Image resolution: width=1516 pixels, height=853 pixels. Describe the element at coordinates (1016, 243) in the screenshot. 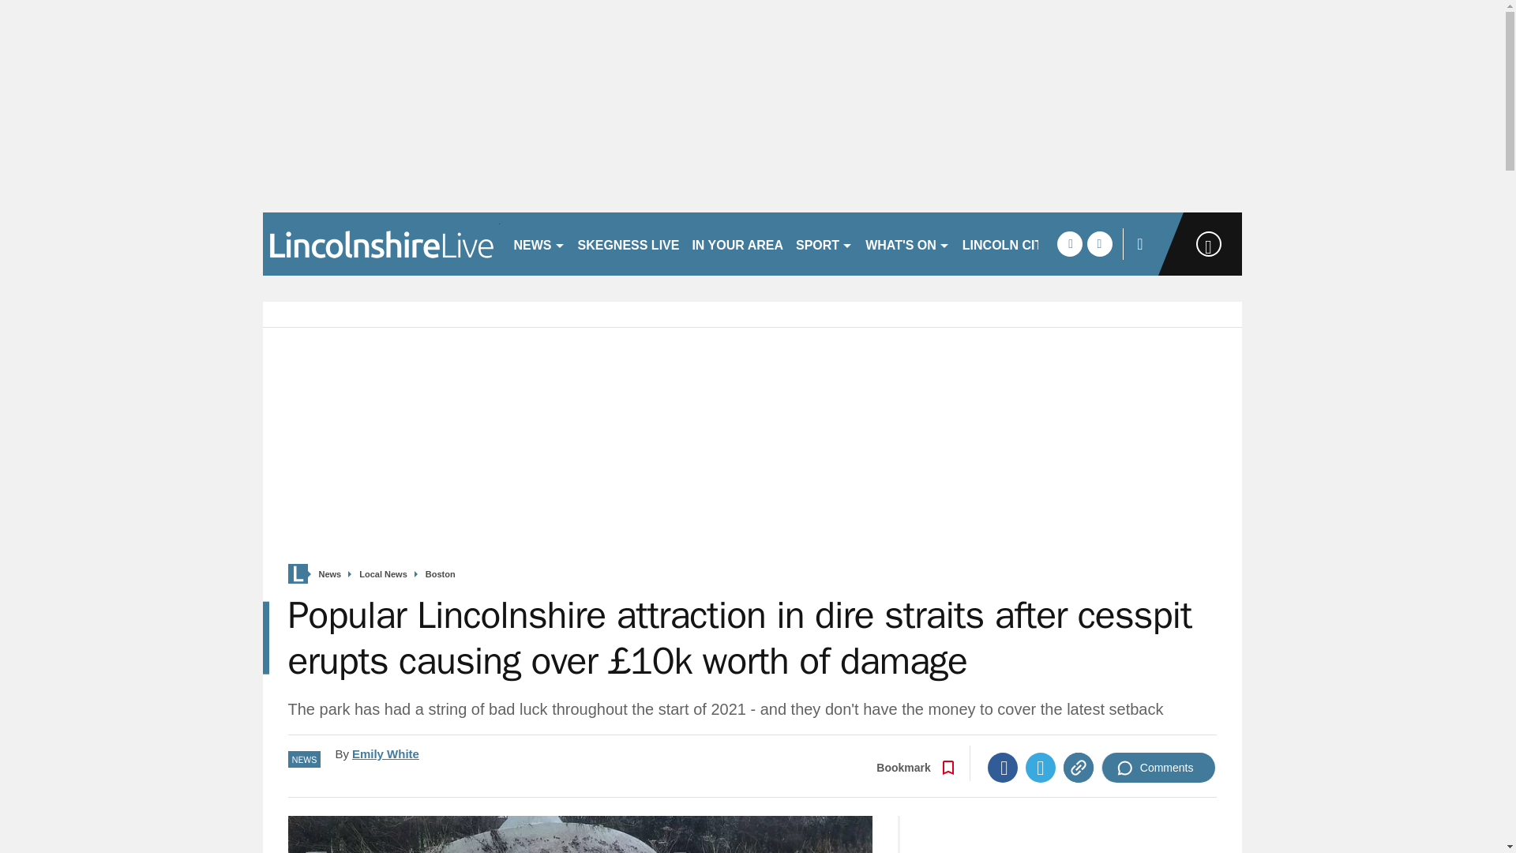

I see `LINCOLN CITY FC` at that location.